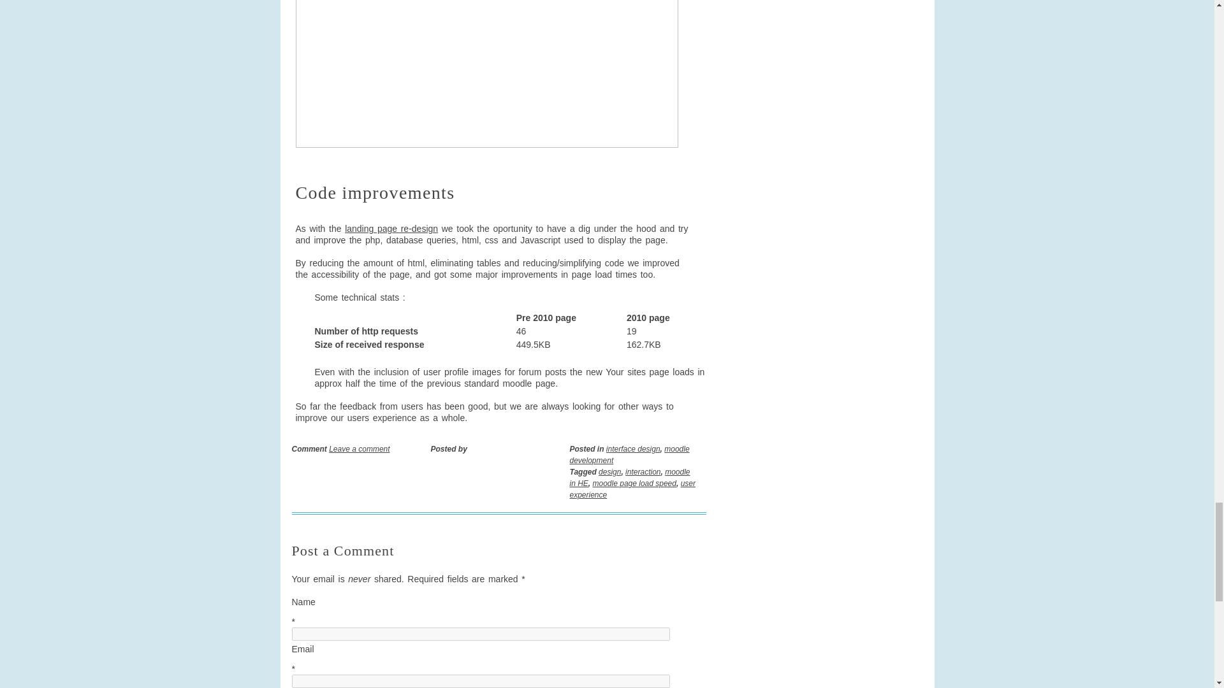 This screenshot has width=1224, height=688. I want to click on moodle development, so click(630, 455).